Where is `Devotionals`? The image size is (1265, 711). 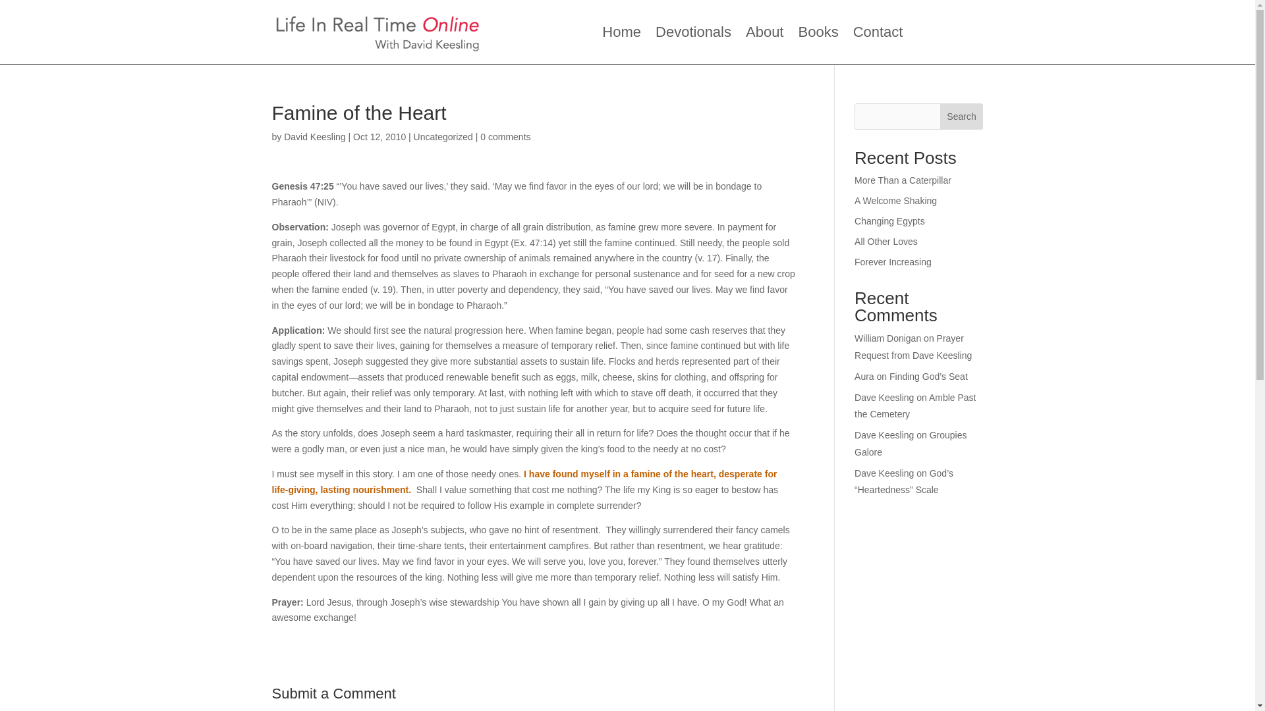
Devotionals is located at coordinates (693, 34).